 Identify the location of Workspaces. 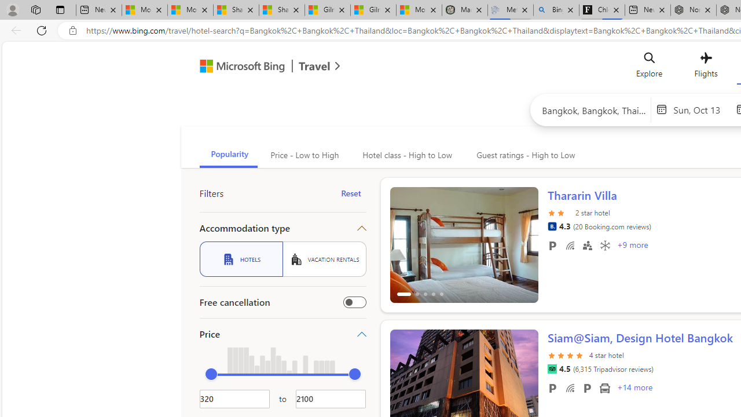
(35, 9).